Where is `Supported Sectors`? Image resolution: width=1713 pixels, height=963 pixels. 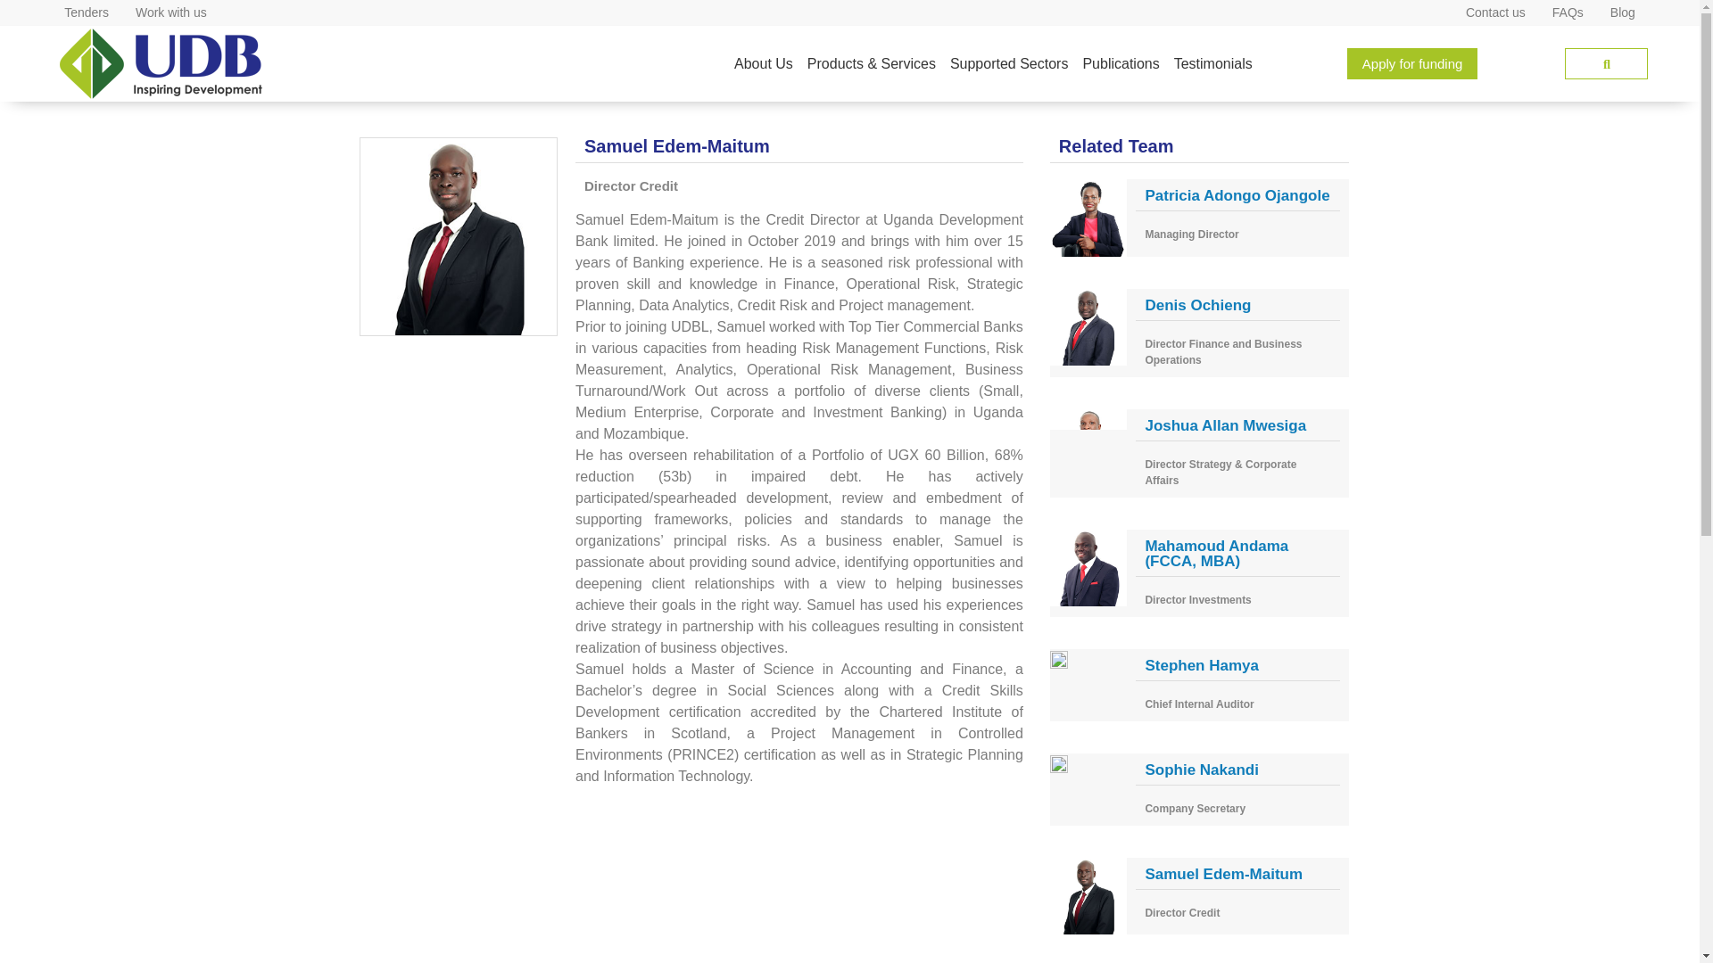
Supported Sectors is located at coordinates (1009, 62).